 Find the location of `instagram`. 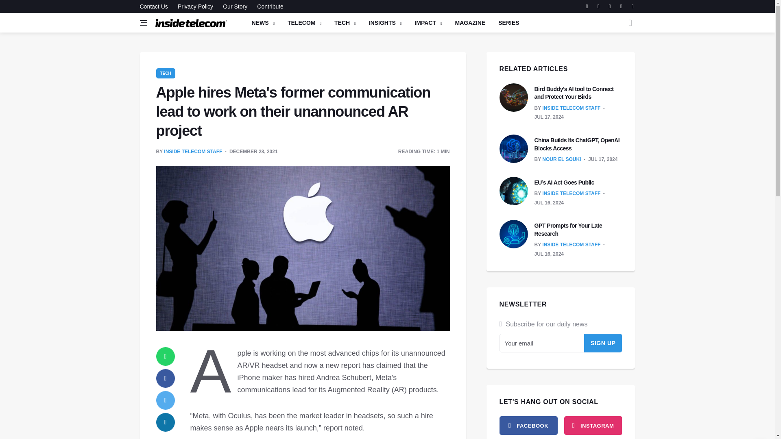

instagram is located at coordinates (593, 425).